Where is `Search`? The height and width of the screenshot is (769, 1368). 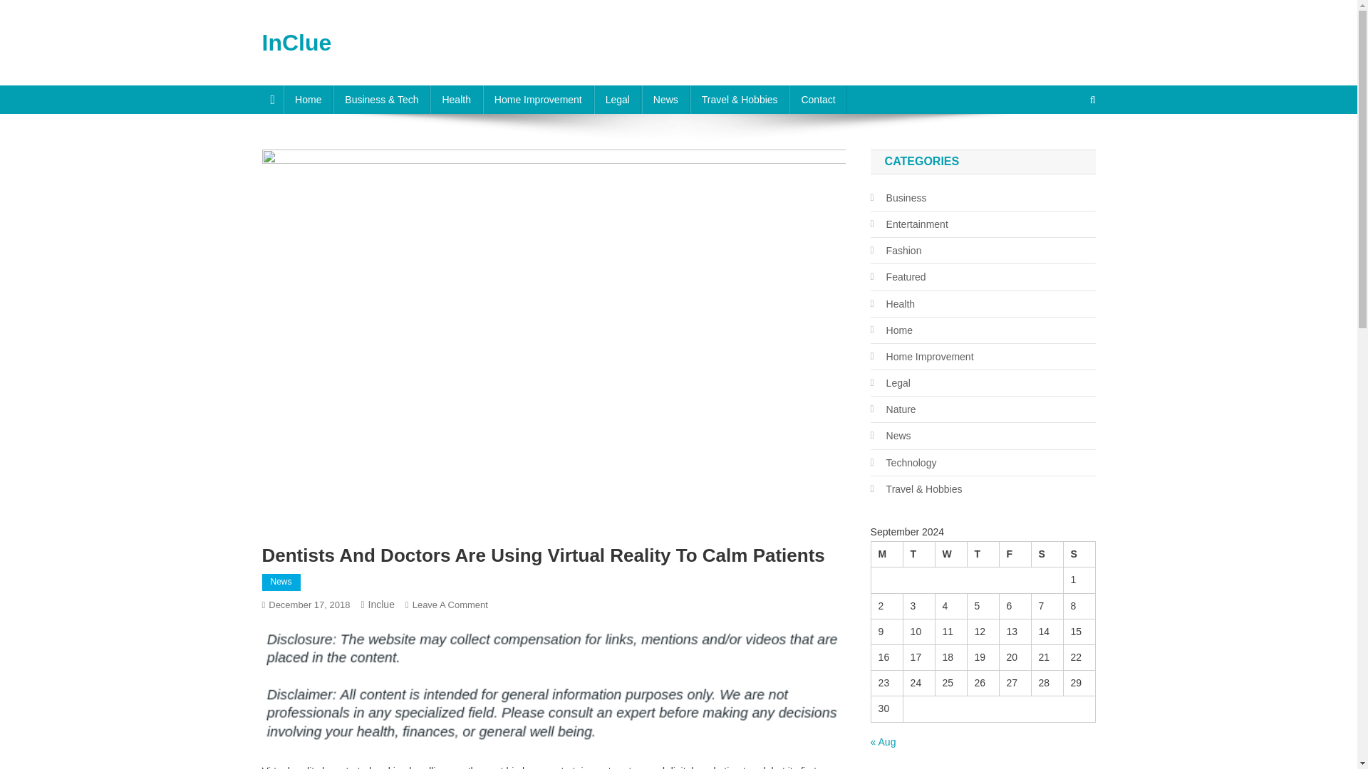
Search is located at coordinates (1065, 147).